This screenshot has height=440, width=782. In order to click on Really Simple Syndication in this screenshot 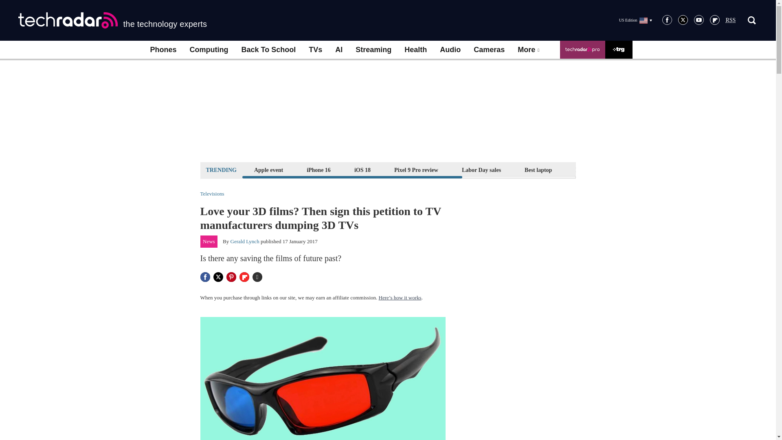, I will do `click(731, 20)`.